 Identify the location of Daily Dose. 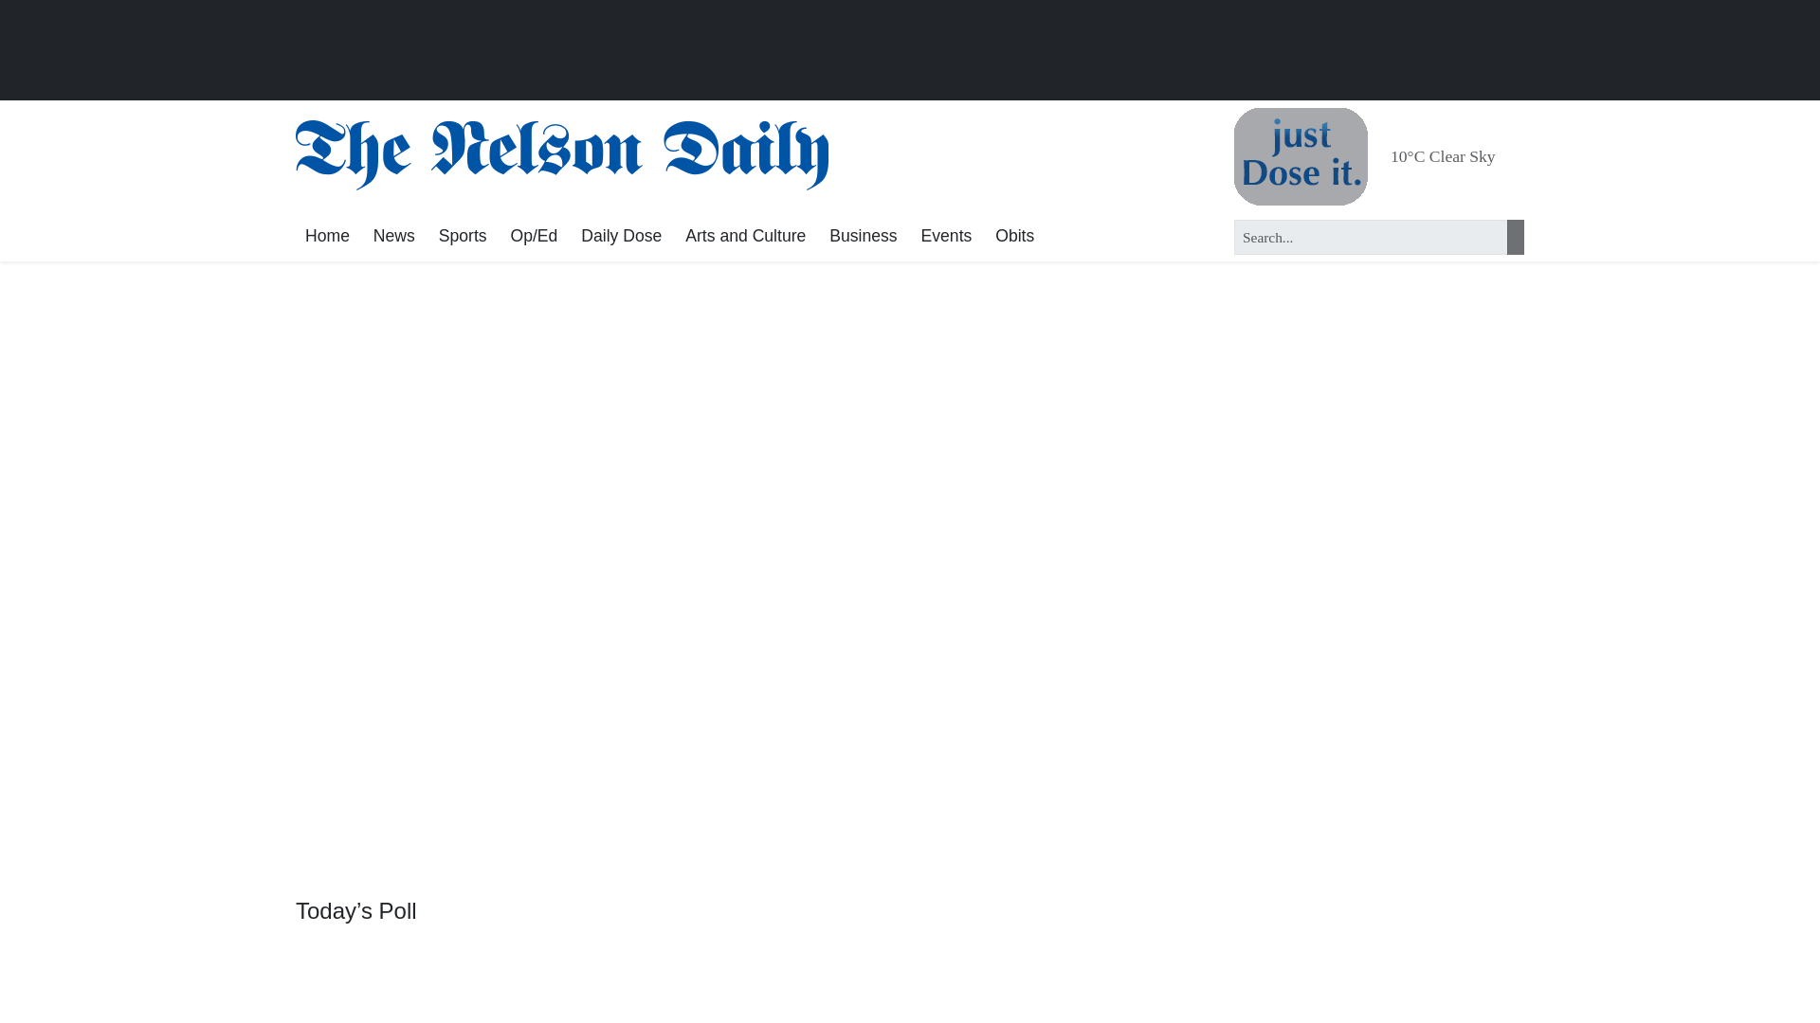
(621, 237).